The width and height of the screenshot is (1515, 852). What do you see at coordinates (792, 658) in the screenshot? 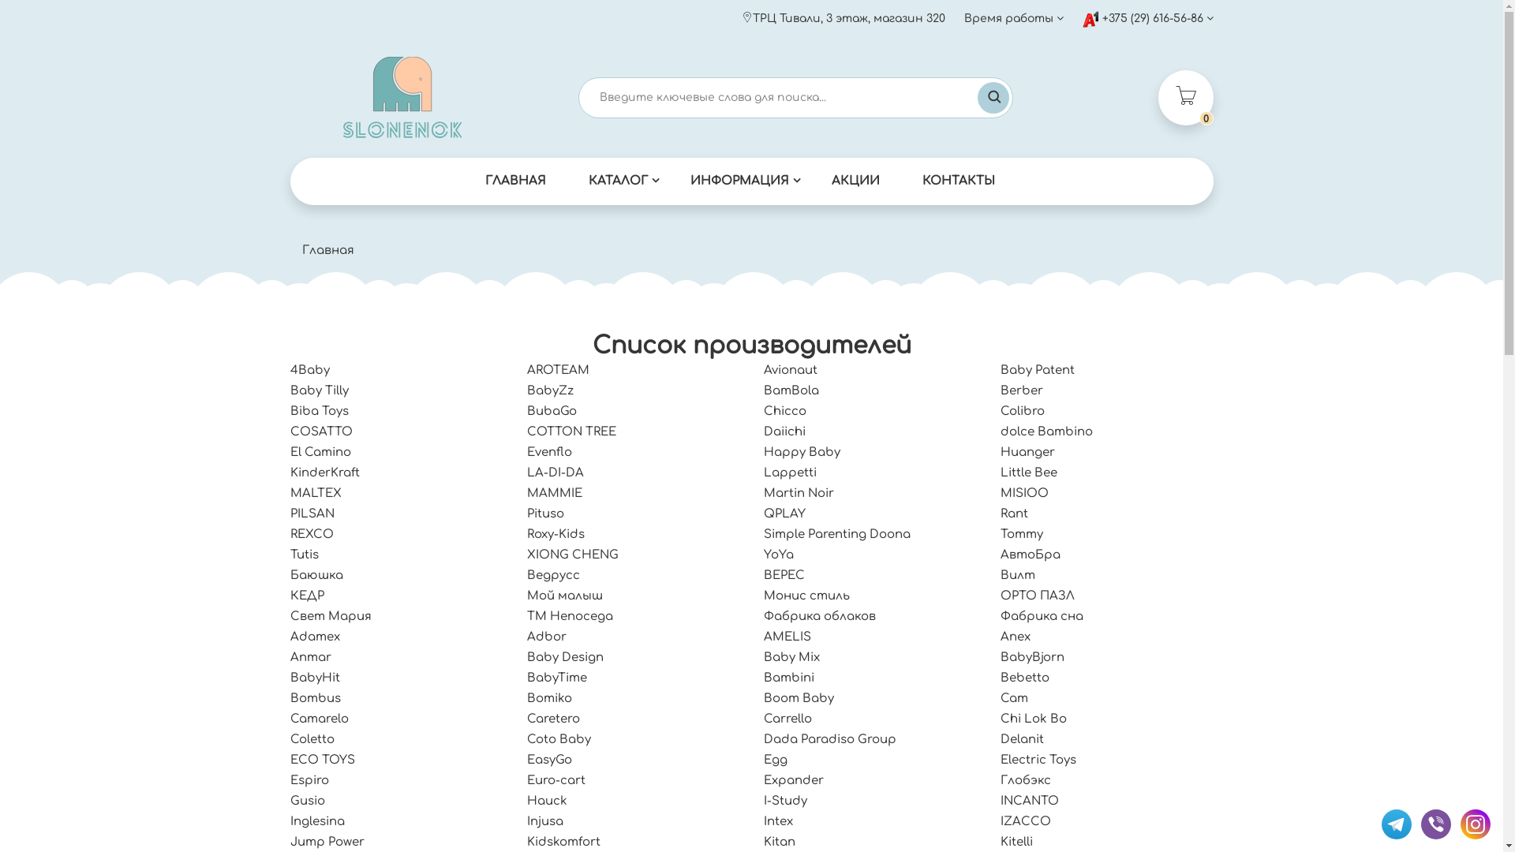
I see `Baby Mix` at bounding box center [792, 658].